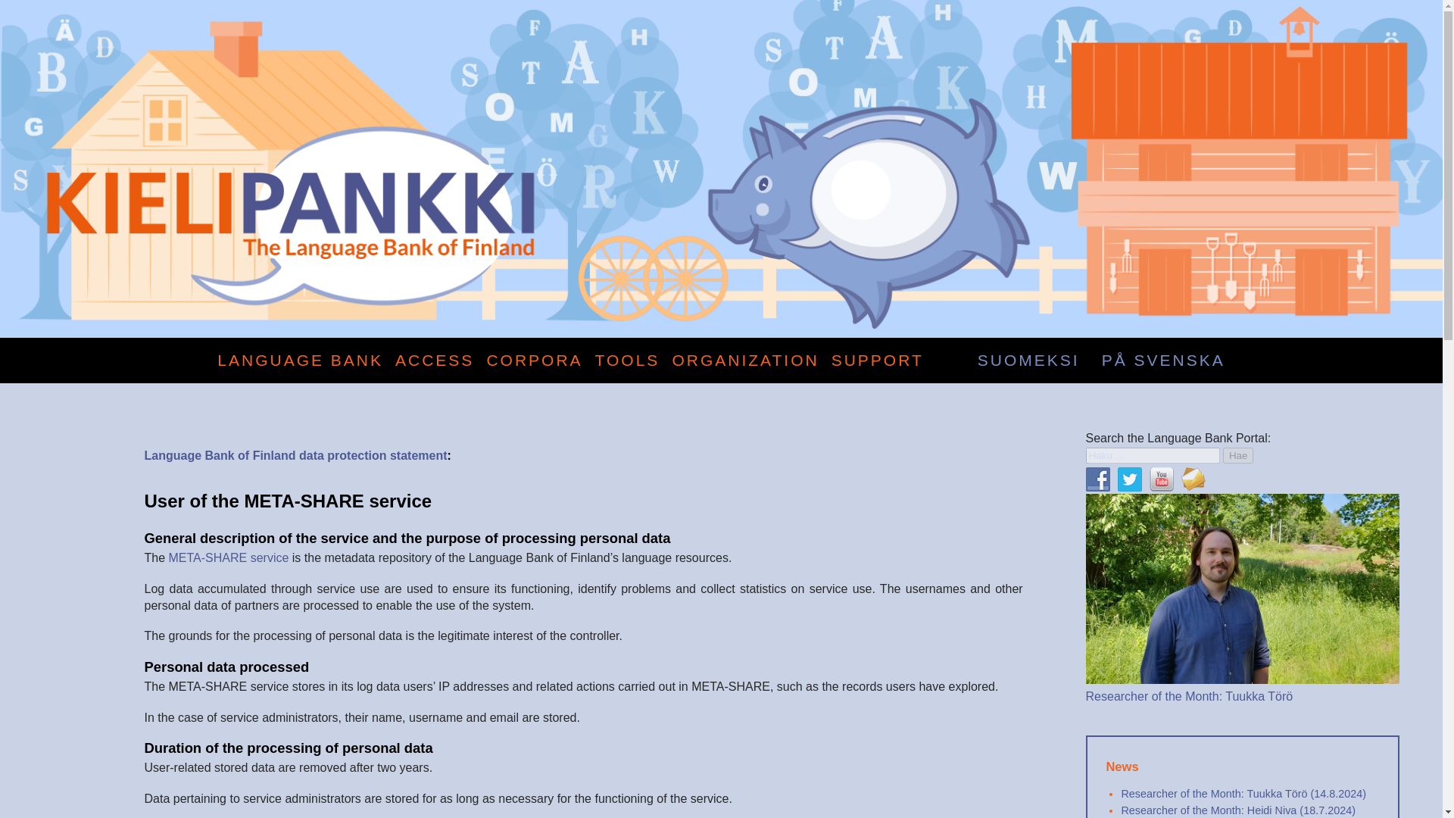 The image size is (1454, 818). What do you see at coordinates (1162, 479) in the screenshot?
I see `Kielipankki YouTube channel` at bounding box center [1162, 479].